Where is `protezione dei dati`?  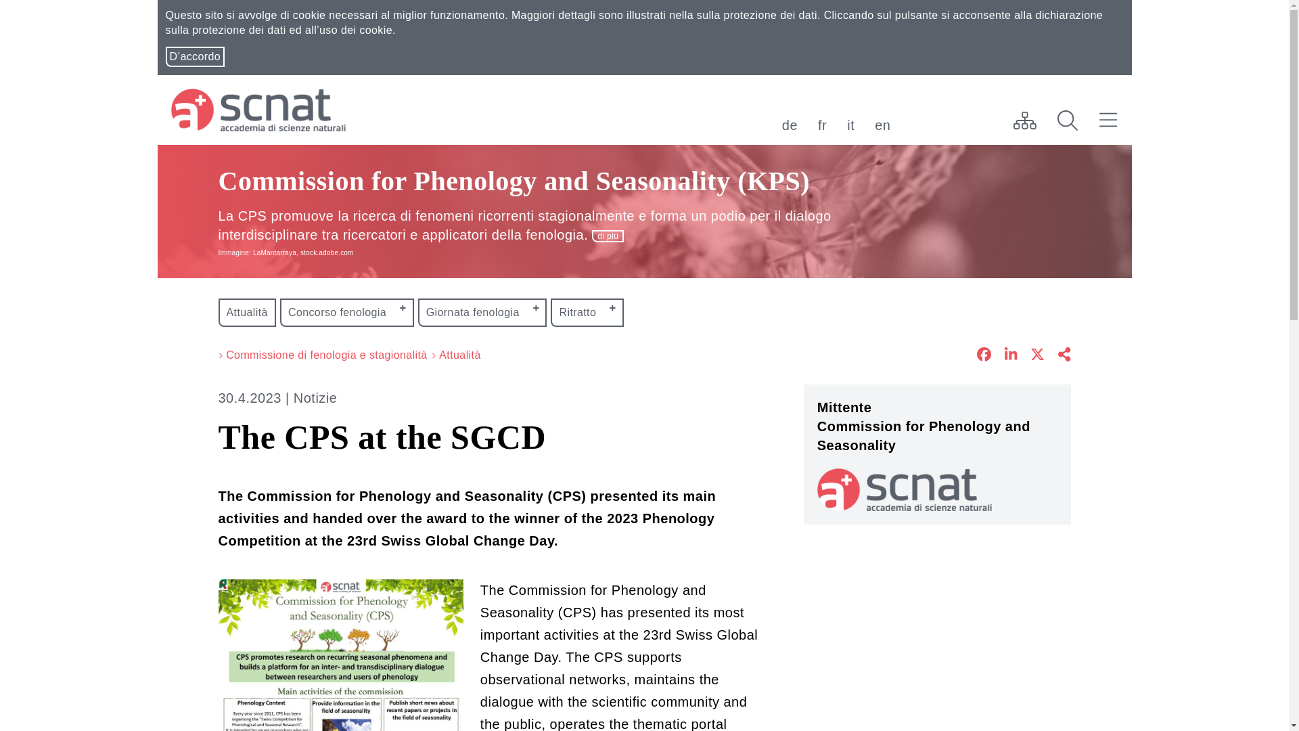 protezione dei dati is located at coordinates (770, 15).